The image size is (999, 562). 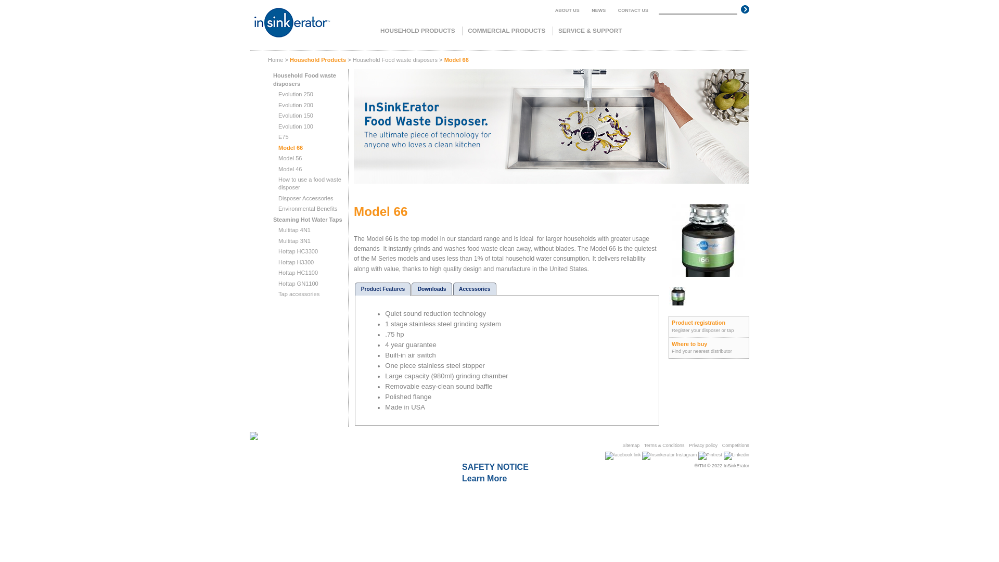 What do you see at coordinates (296, 116) in the screenshot?
I see `Evolution 150` at bounding box center [296, 116].